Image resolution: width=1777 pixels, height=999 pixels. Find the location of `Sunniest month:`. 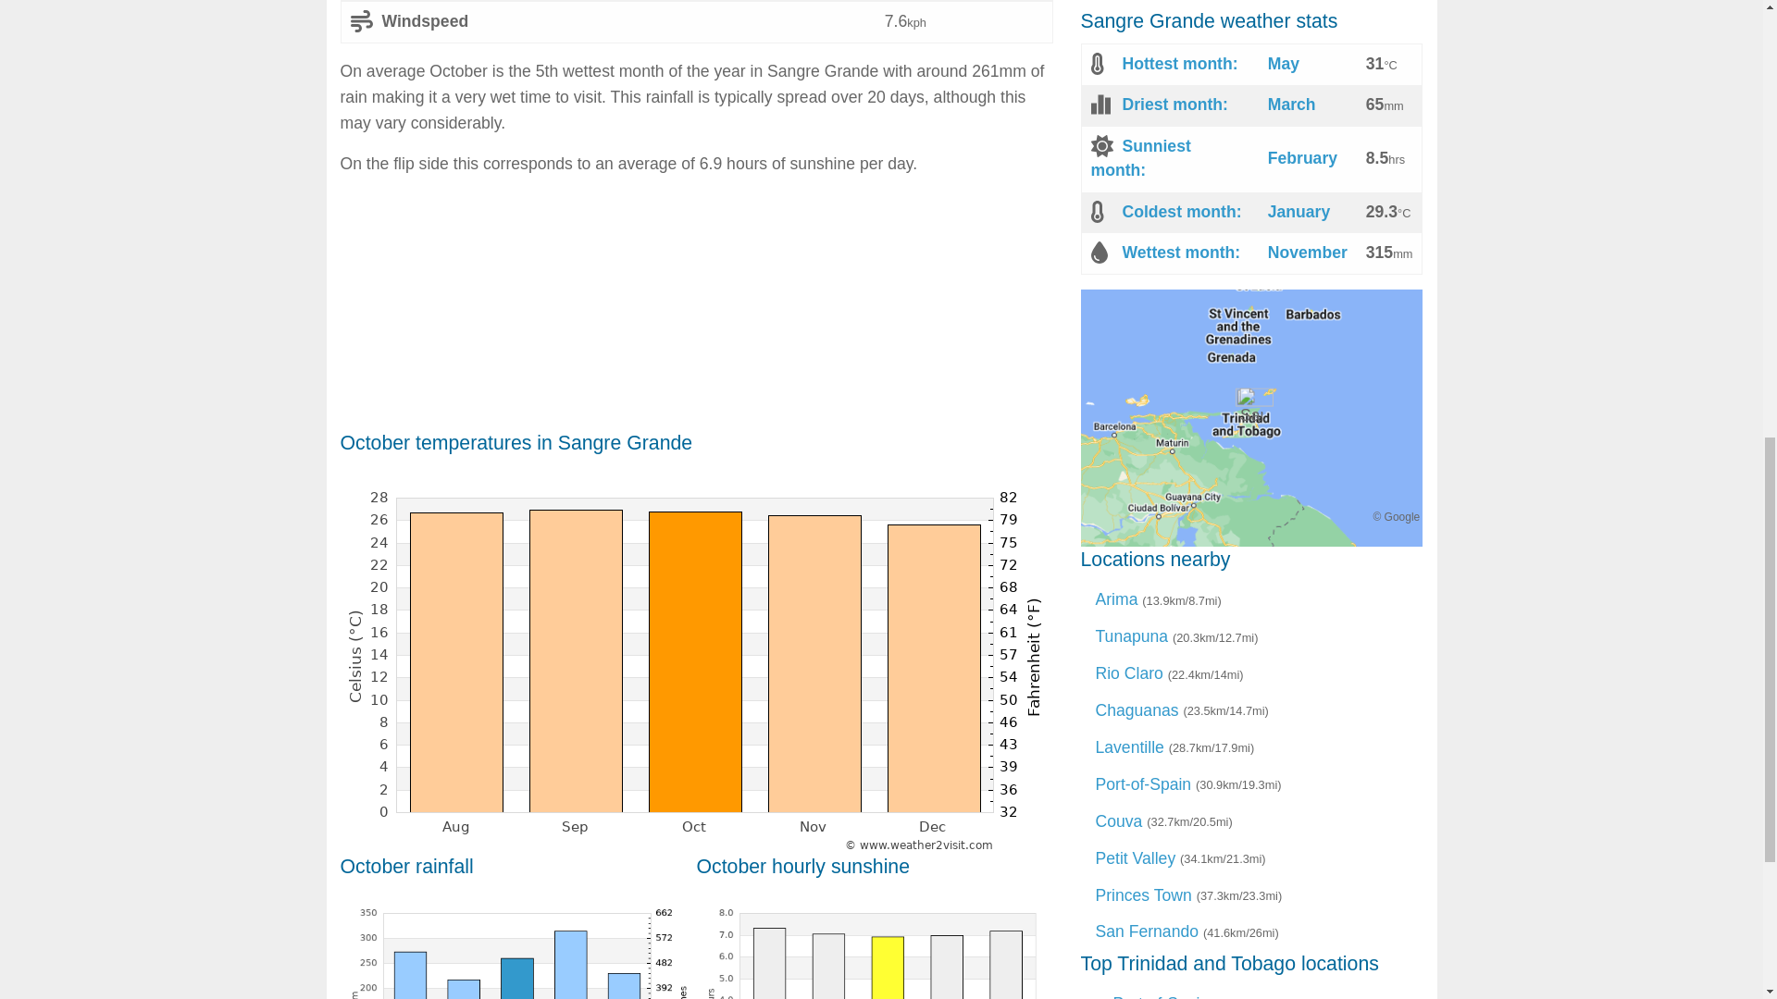

Sunniest month: is located at coordinates (1140, 157).